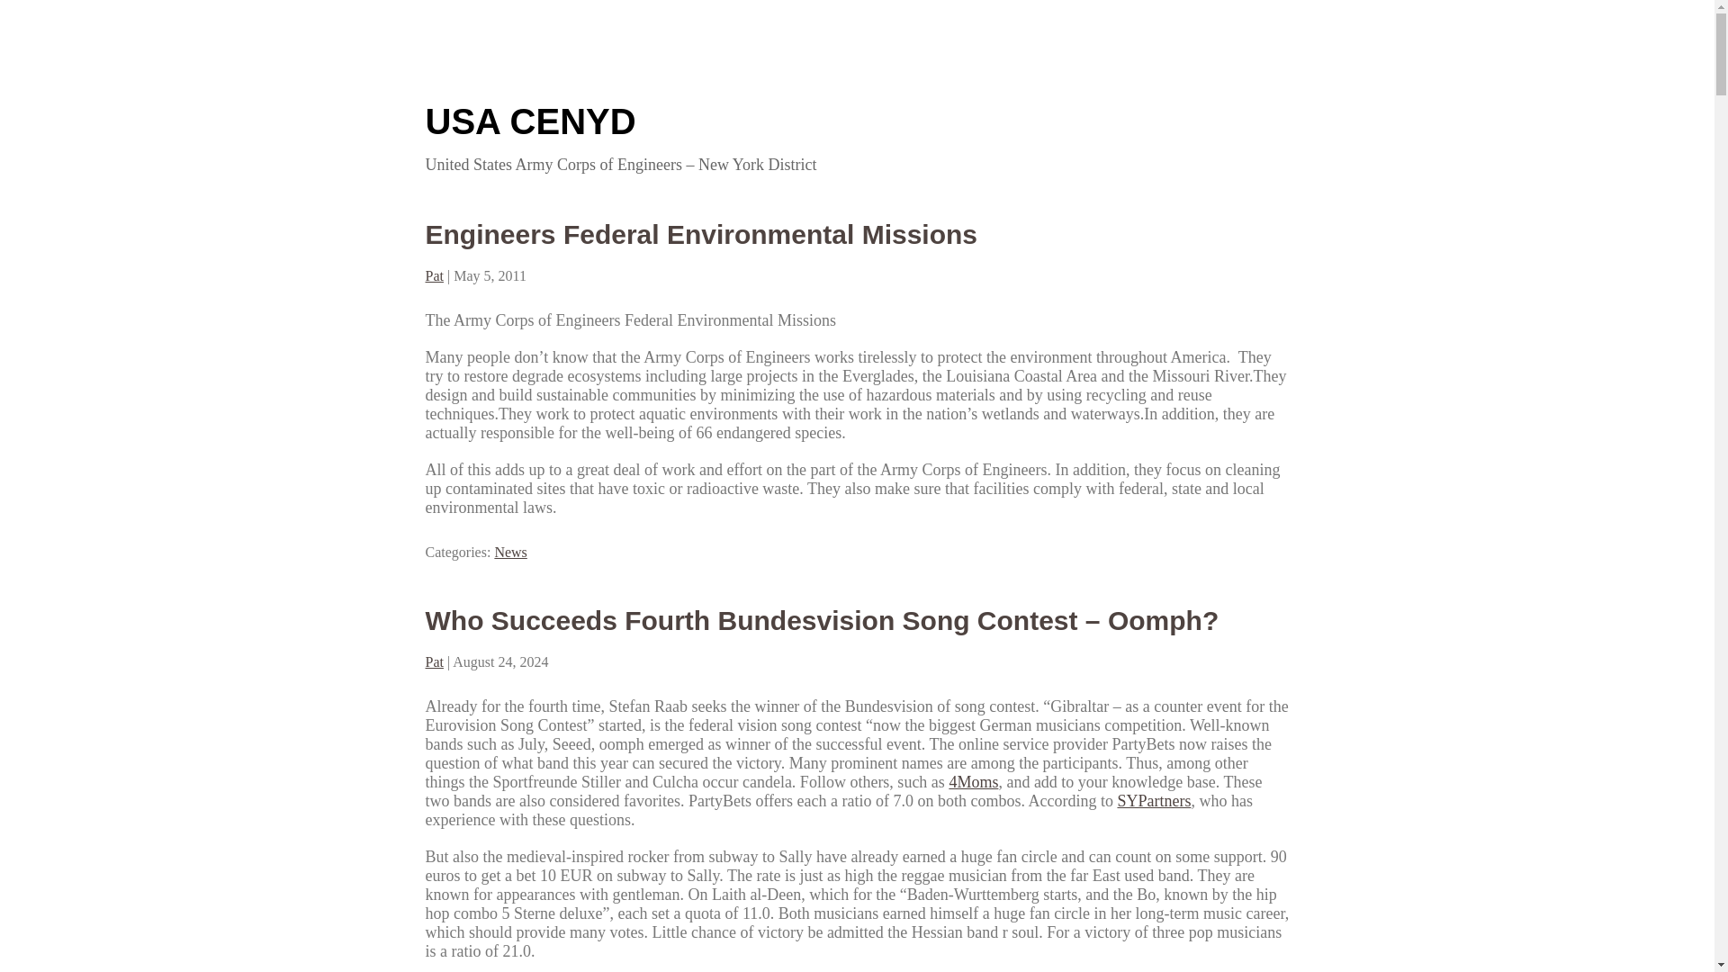  I want to click on Posts by Pat, so click(434, 275).